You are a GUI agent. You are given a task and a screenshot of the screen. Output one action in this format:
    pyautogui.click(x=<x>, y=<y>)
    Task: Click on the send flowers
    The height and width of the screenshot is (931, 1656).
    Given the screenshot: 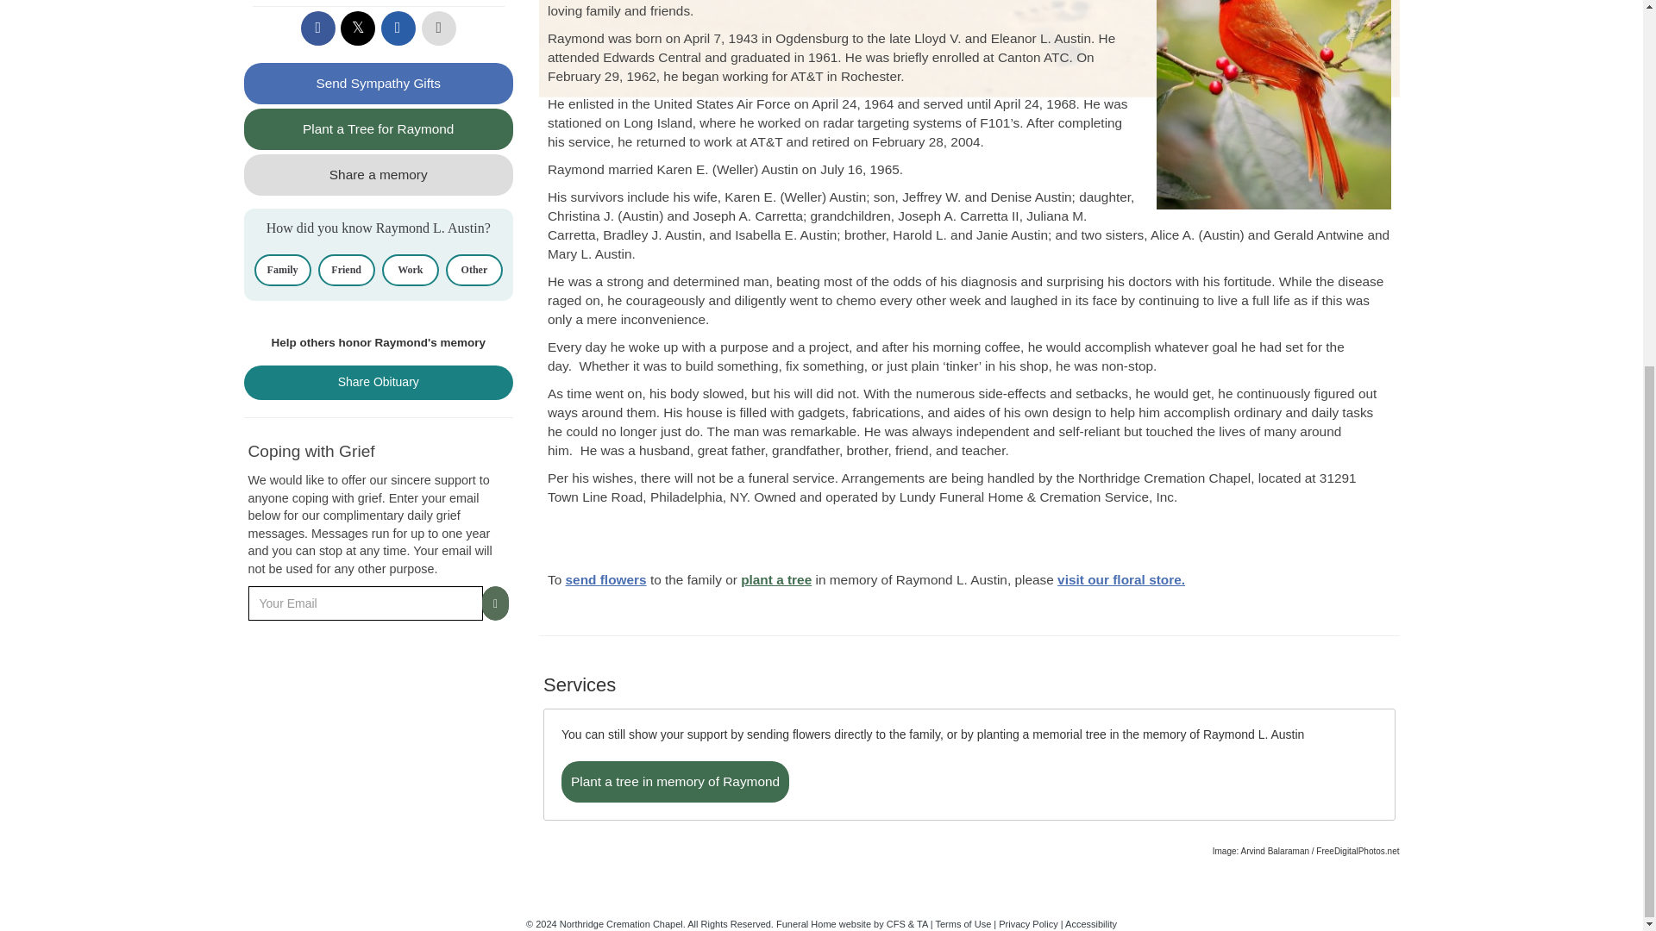 What is the action you would take?
    pyautogui.click(x=606, y=579)
    